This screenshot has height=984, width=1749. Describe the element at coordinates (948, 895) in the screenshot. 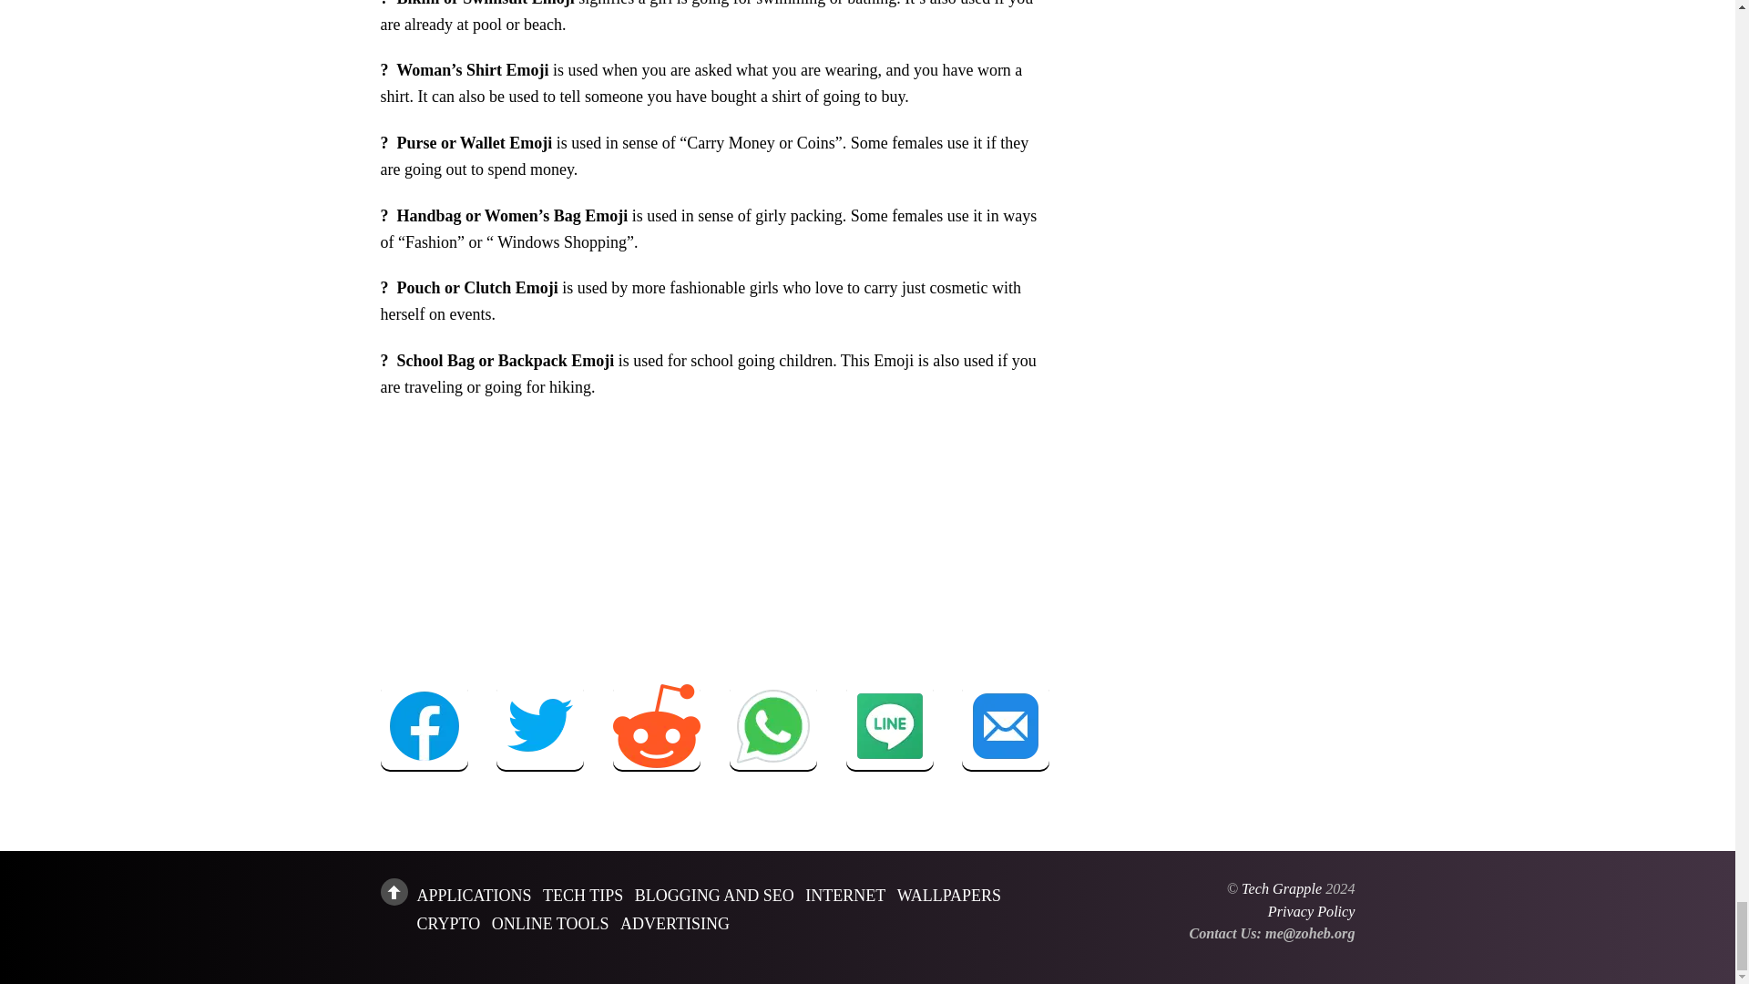

I see `WALLPAPERS` at that location.